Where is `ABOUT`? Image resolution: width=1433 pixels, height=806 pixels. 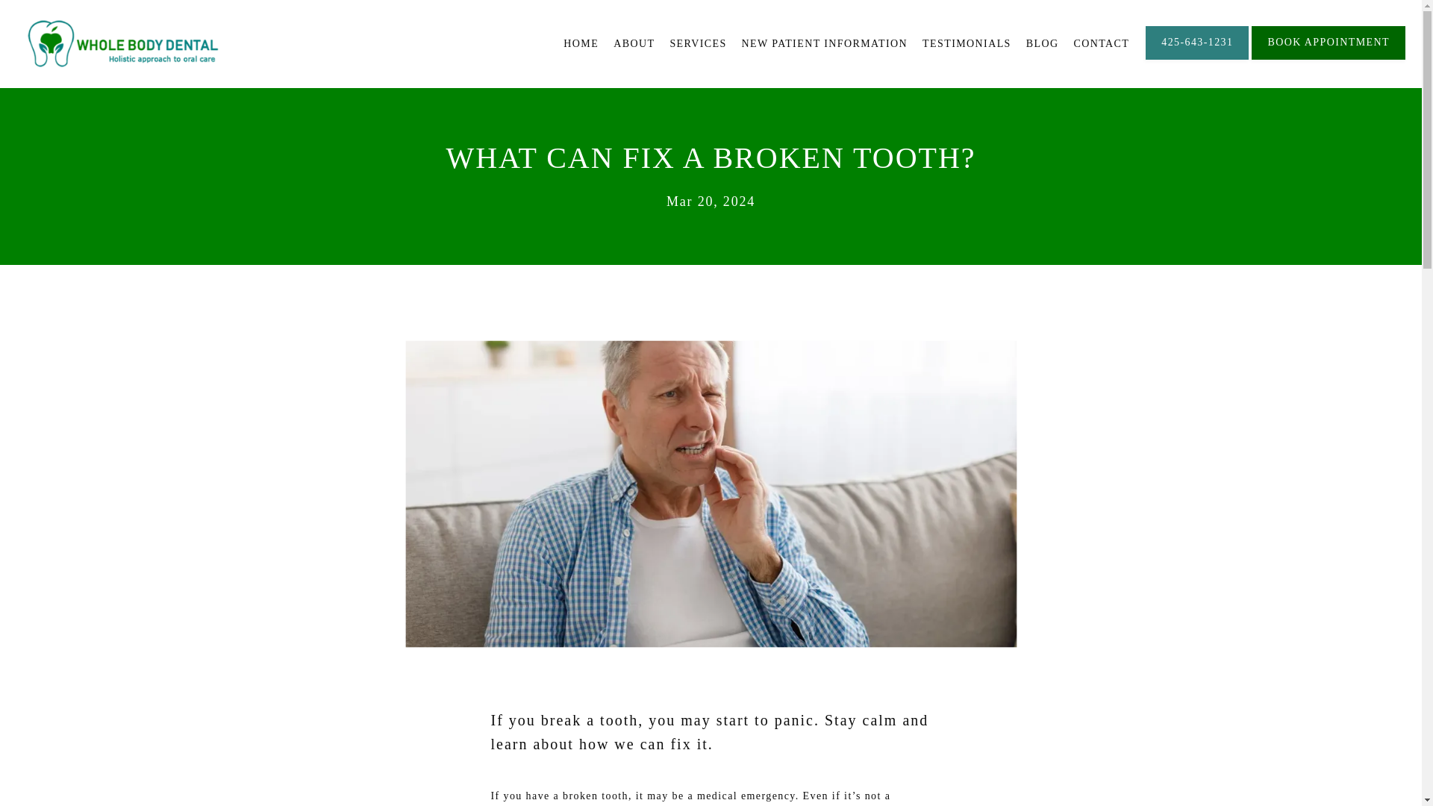
ABOUT is located at coordinates (634, 43).